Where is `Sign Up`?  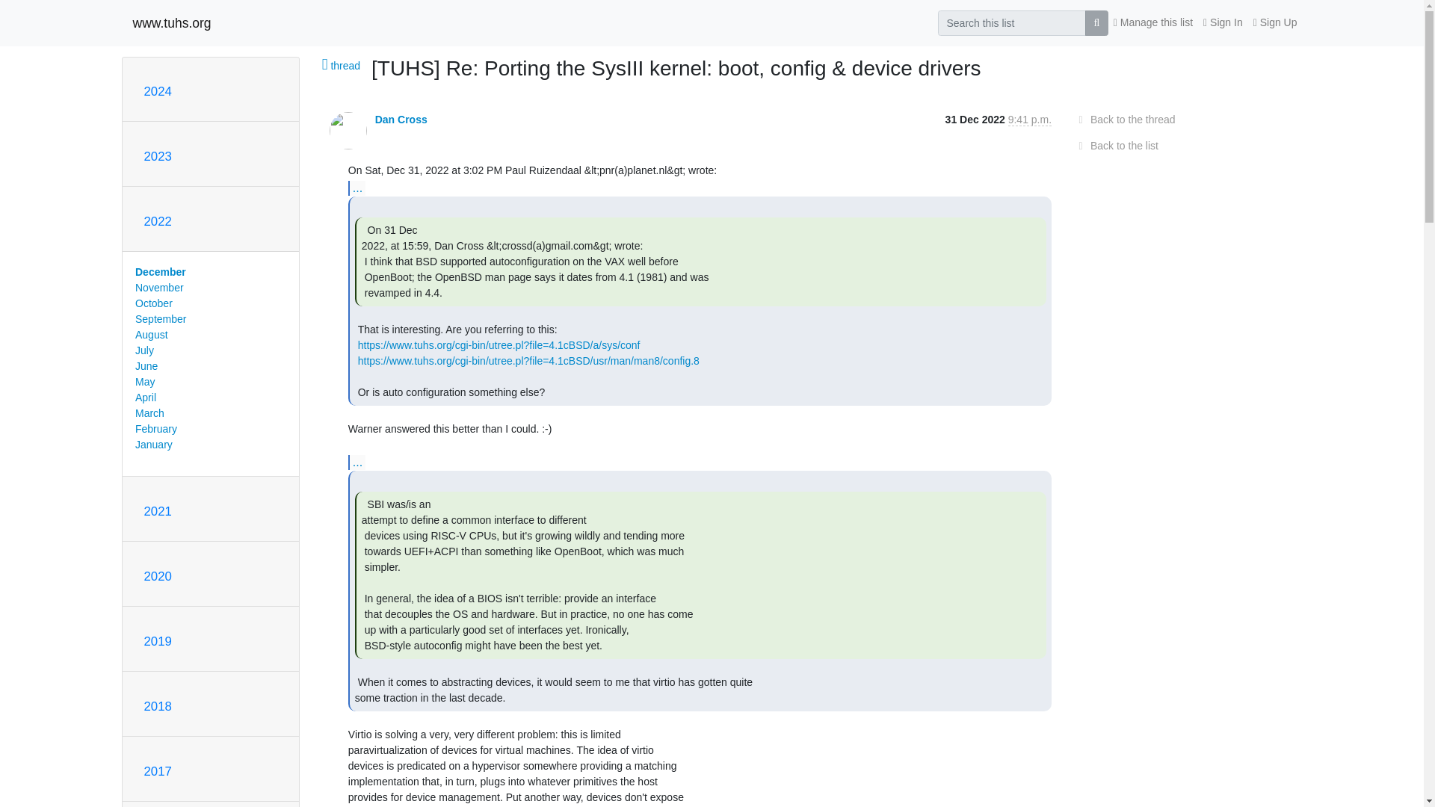
Sign Up is located at coordinates (1275, 22).